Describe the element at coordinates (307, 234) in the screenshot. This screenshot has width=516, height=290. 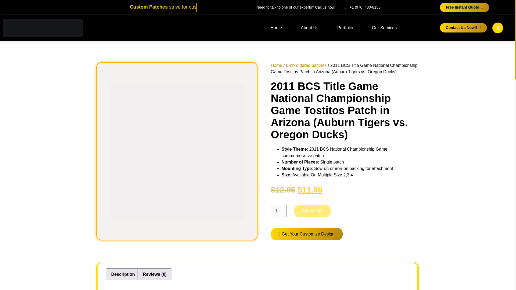
I see `Get Your Customize Design` at that location.